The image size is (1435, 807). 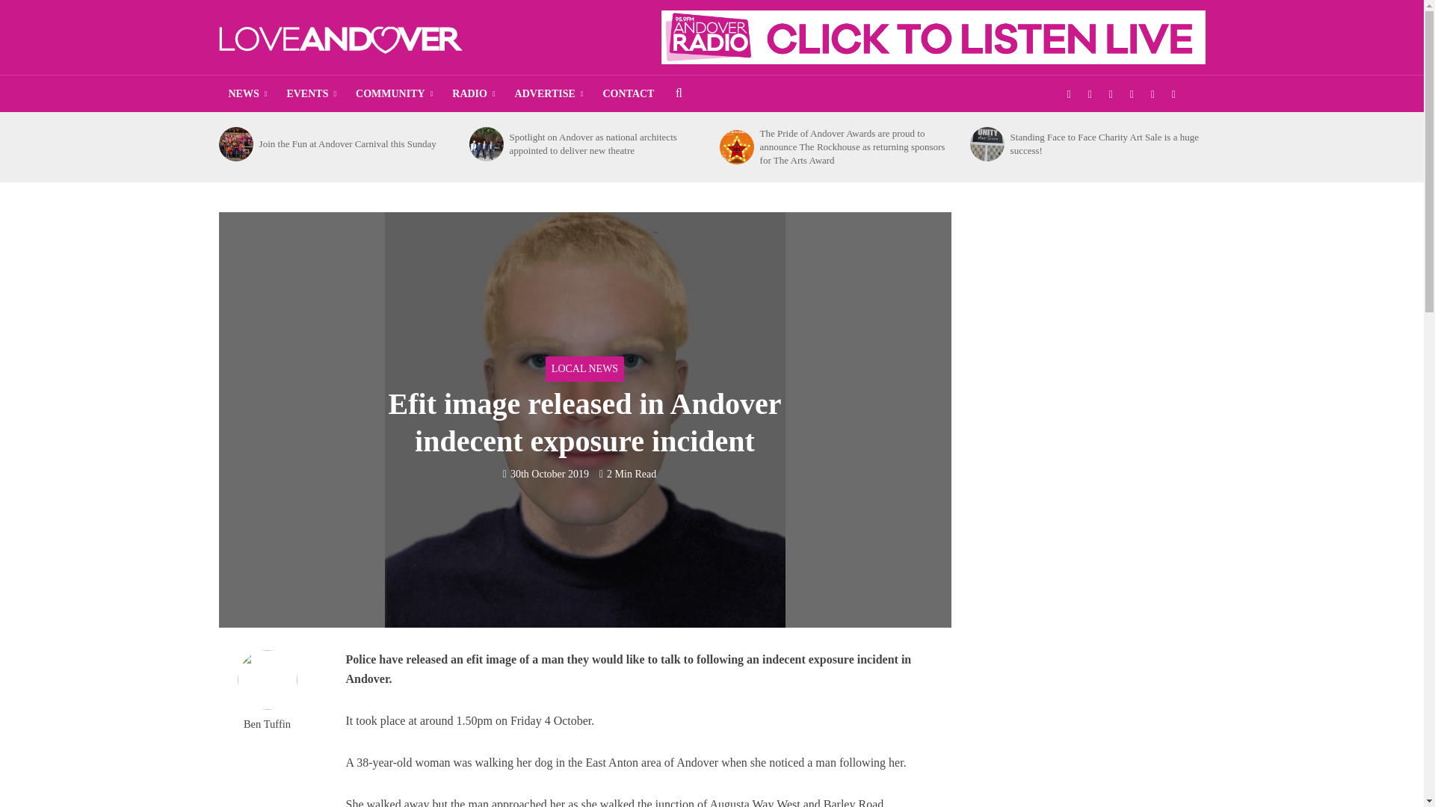 I want to click on COMMUNITY, so click(x=393, y=94).